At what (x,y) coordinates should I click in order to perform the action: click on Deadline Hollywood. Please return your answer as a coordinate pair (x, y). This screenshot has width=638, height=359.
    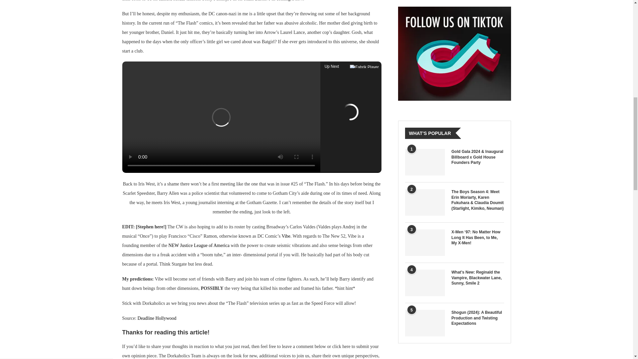
    Looking at the image, I should click on (157, 318).